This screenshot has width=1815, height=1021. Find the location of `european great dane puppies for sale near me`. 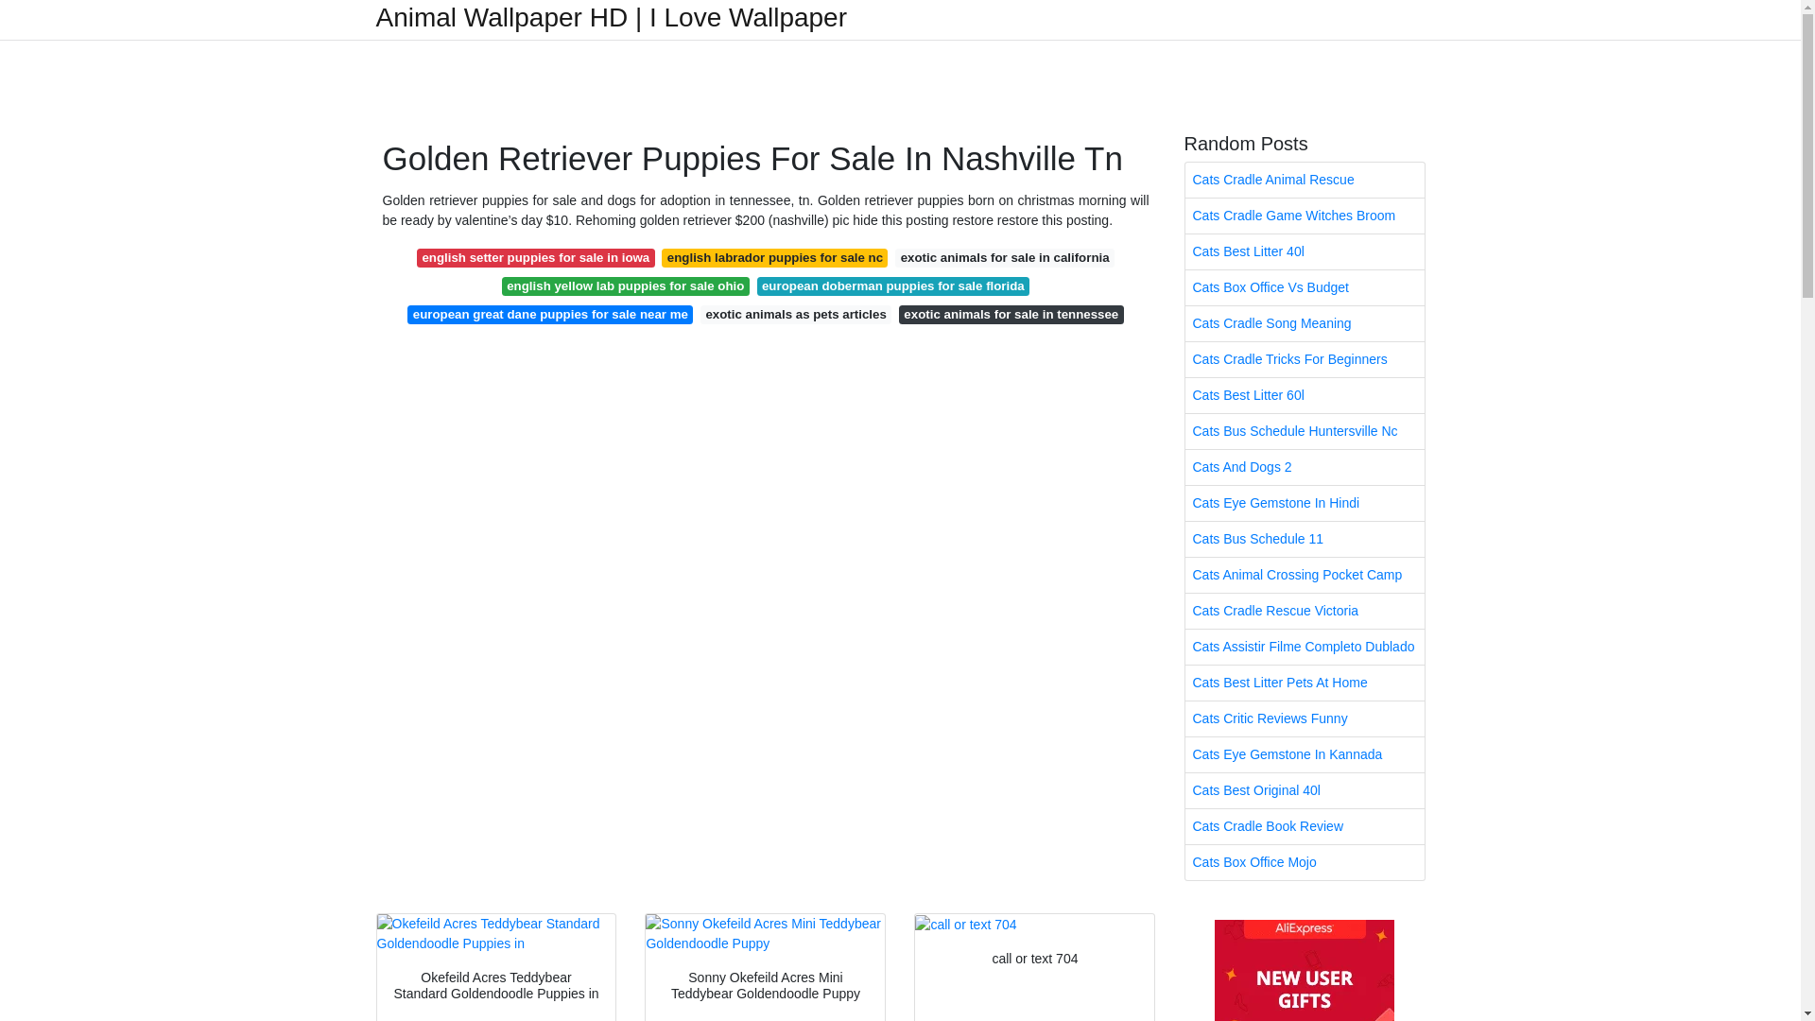

european great dane puppies for sale near me is located at coordinates (550, 314).